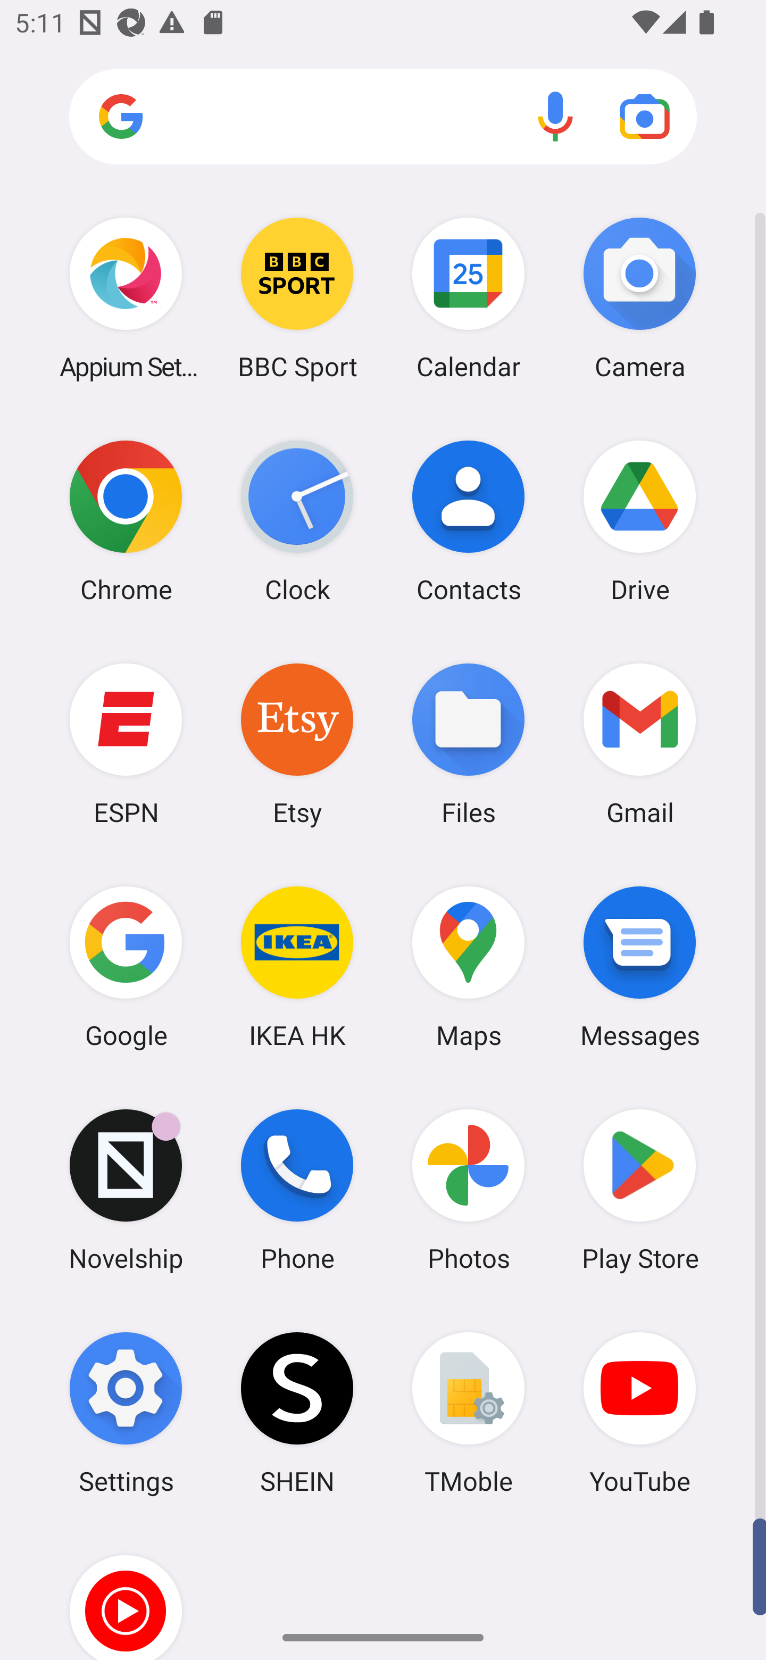 This screenshot has height=1660, width=766. What do you see at coordinates (469, 1413) in the screenshot?
I see `TMoble` at bounding box center [469, 1413].